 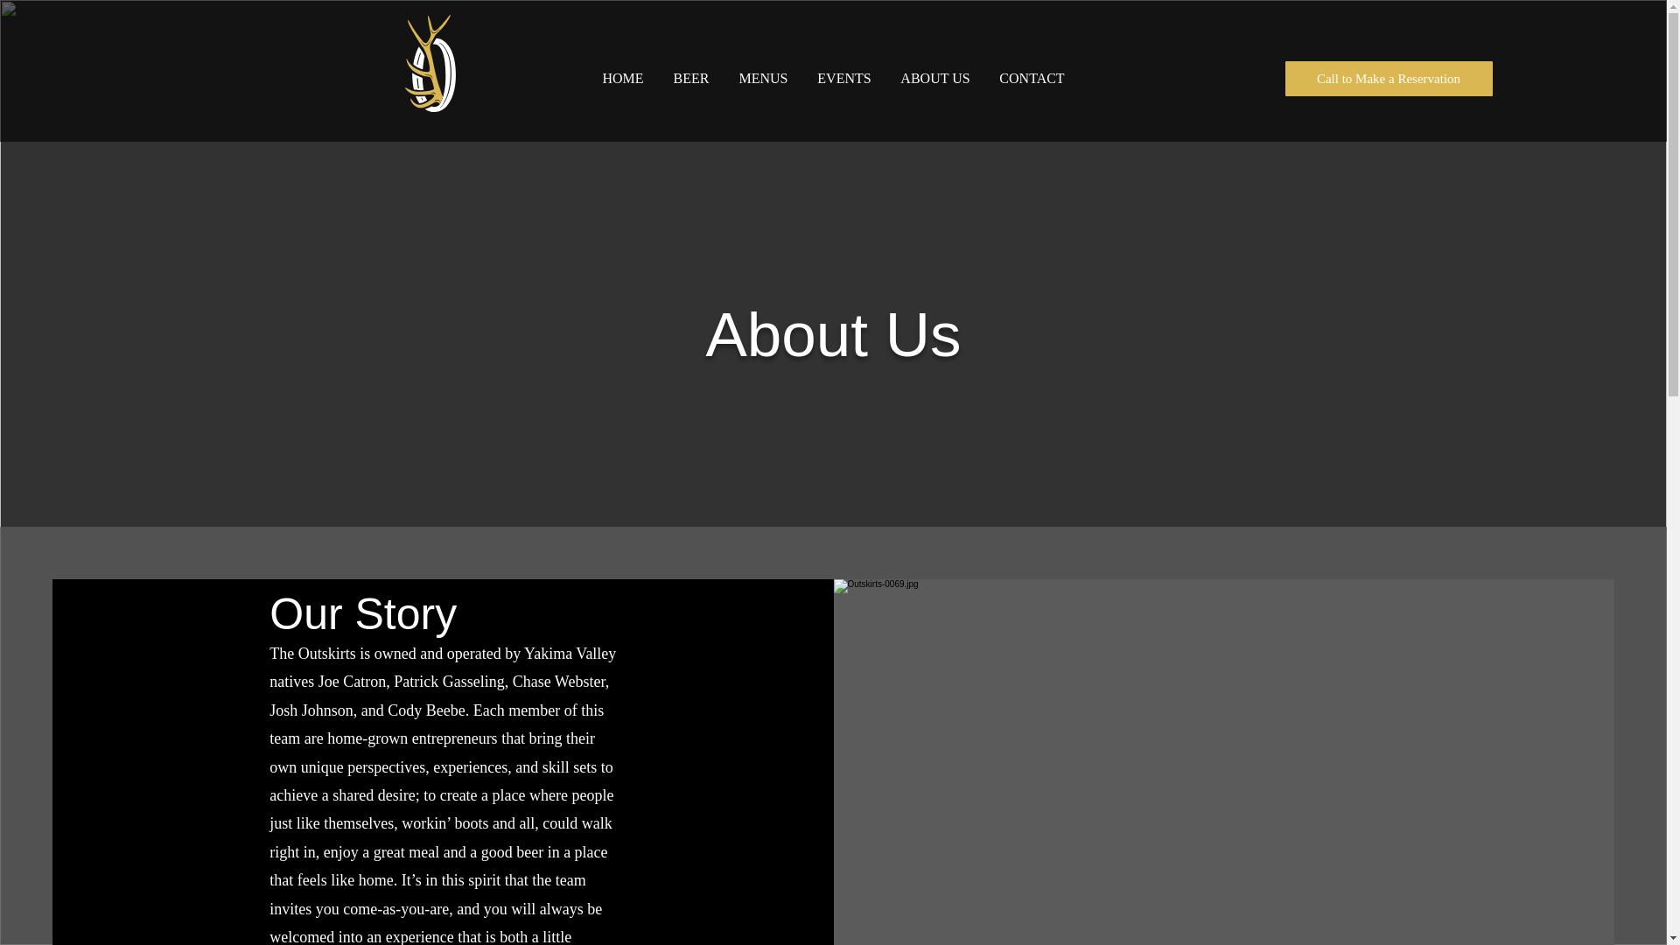 I want to click on EVENTS, so click(x=844, y=78).